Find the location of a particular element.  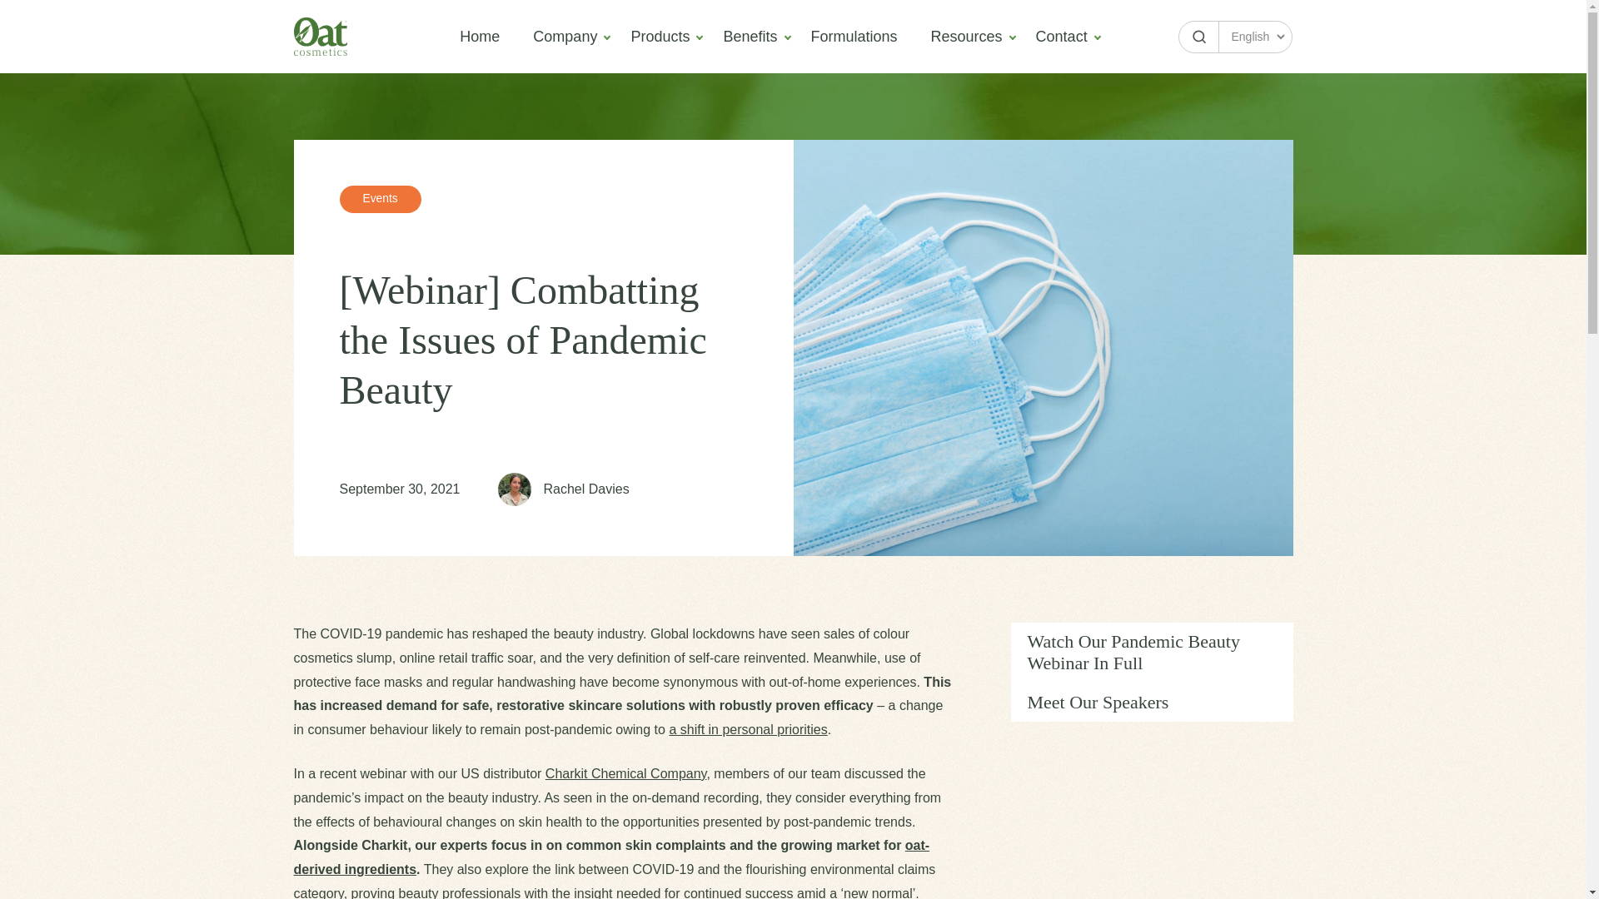

Resources is located at coordinates (854, 36).